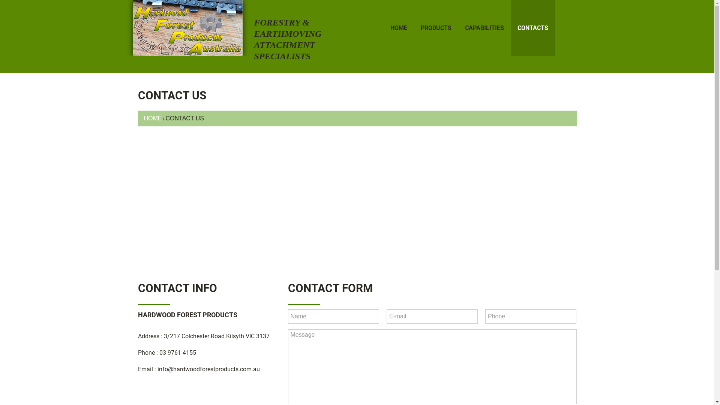 Image resolution: width=720 pixels, height=405 pixels. Describe the element at coordinates (208, 369) in the screenshot. I see `info@hardwoodforestproducts.com.au` at that location.